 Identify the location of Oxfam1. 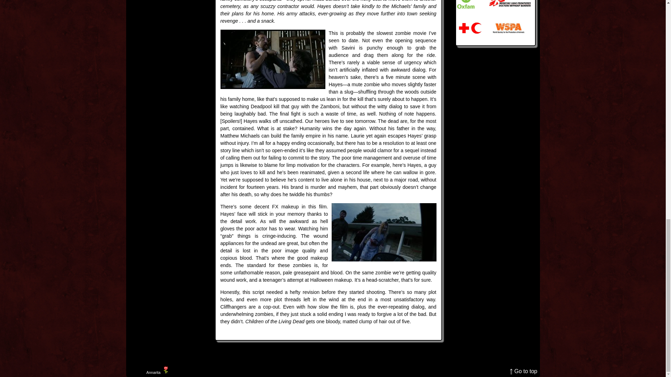
(466, 4).